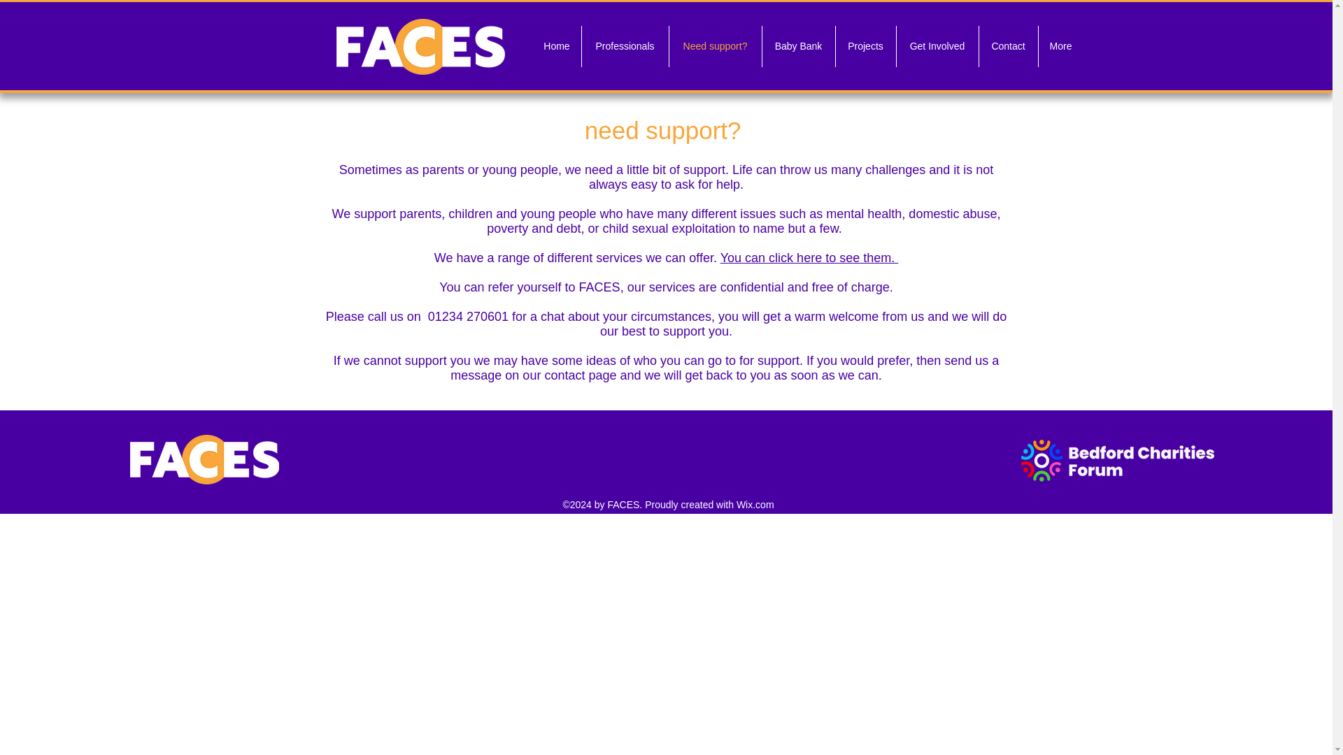  I want to click on Professionals, so click(625, 46).